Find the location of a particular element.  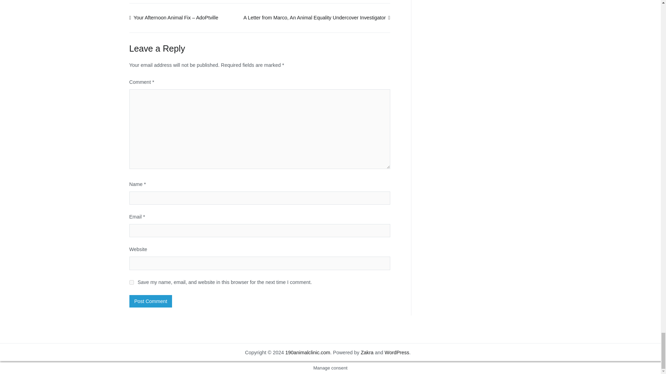

WordPress is located at coordinates (397, 353).